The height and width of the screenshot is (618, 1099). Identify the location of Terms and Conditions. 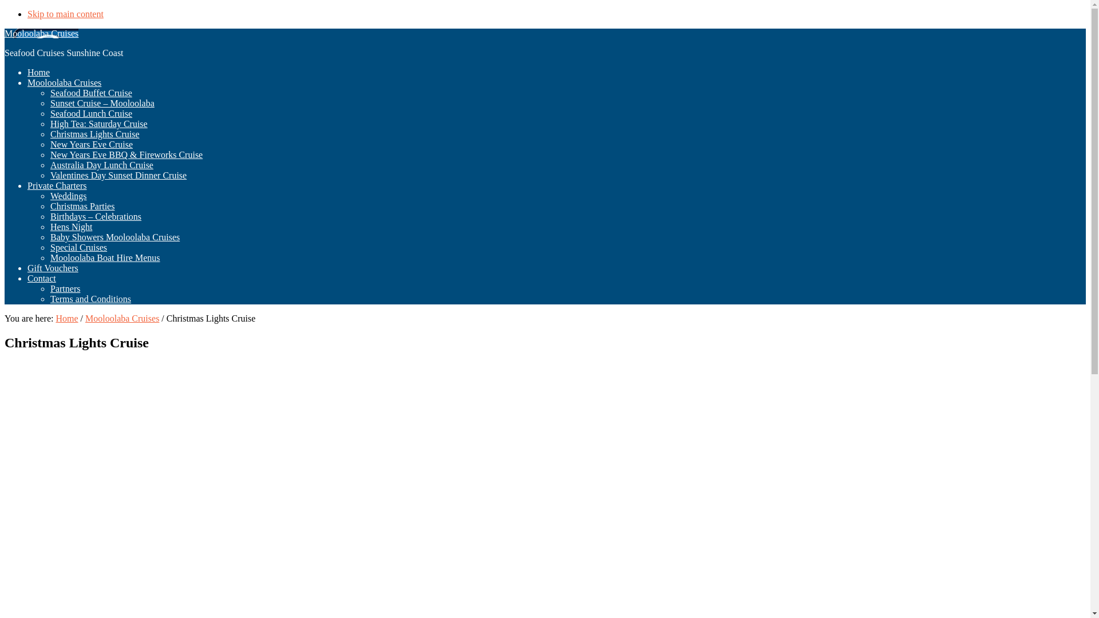
(90, 299).